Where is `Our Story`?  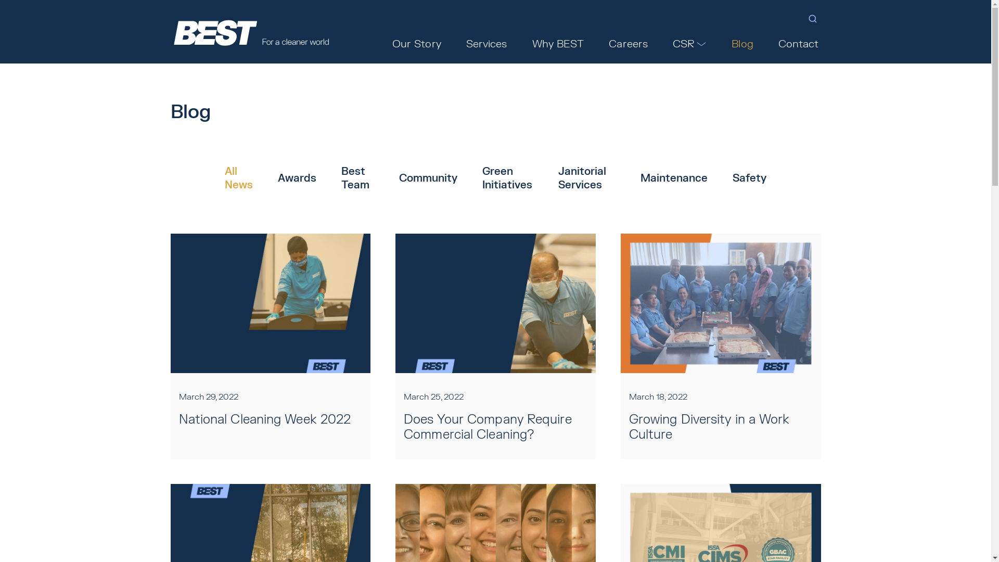 Our Story is located at coordinates (417, 44).